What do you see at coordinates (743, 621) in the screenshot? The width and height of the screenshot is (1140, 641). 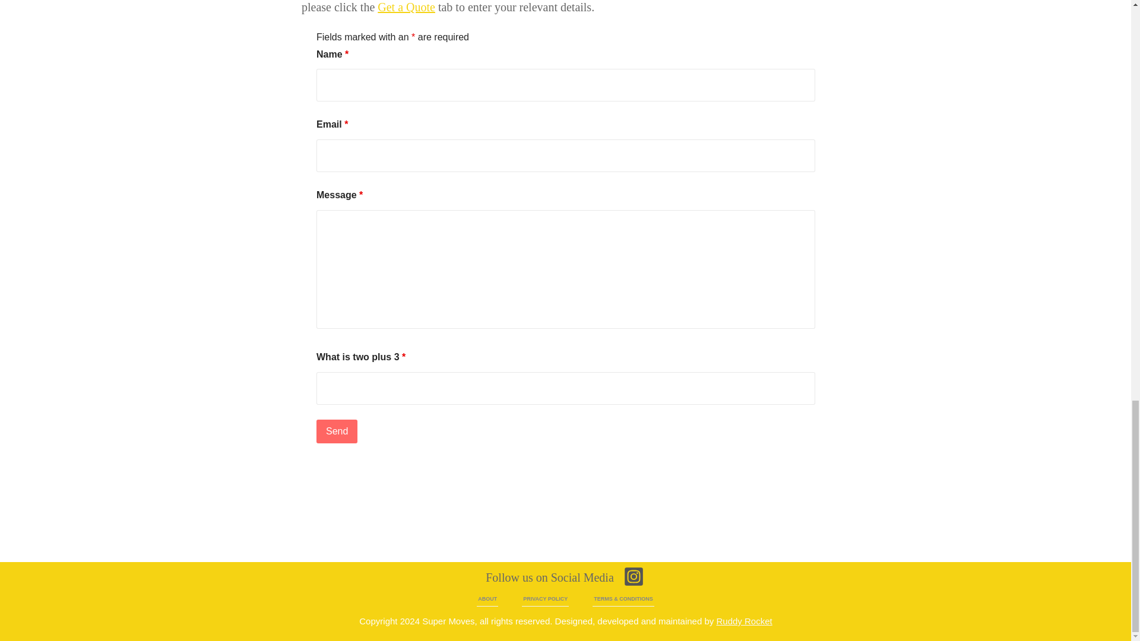 I see `Ruddy Rocket` at bounding box center [743, 621].